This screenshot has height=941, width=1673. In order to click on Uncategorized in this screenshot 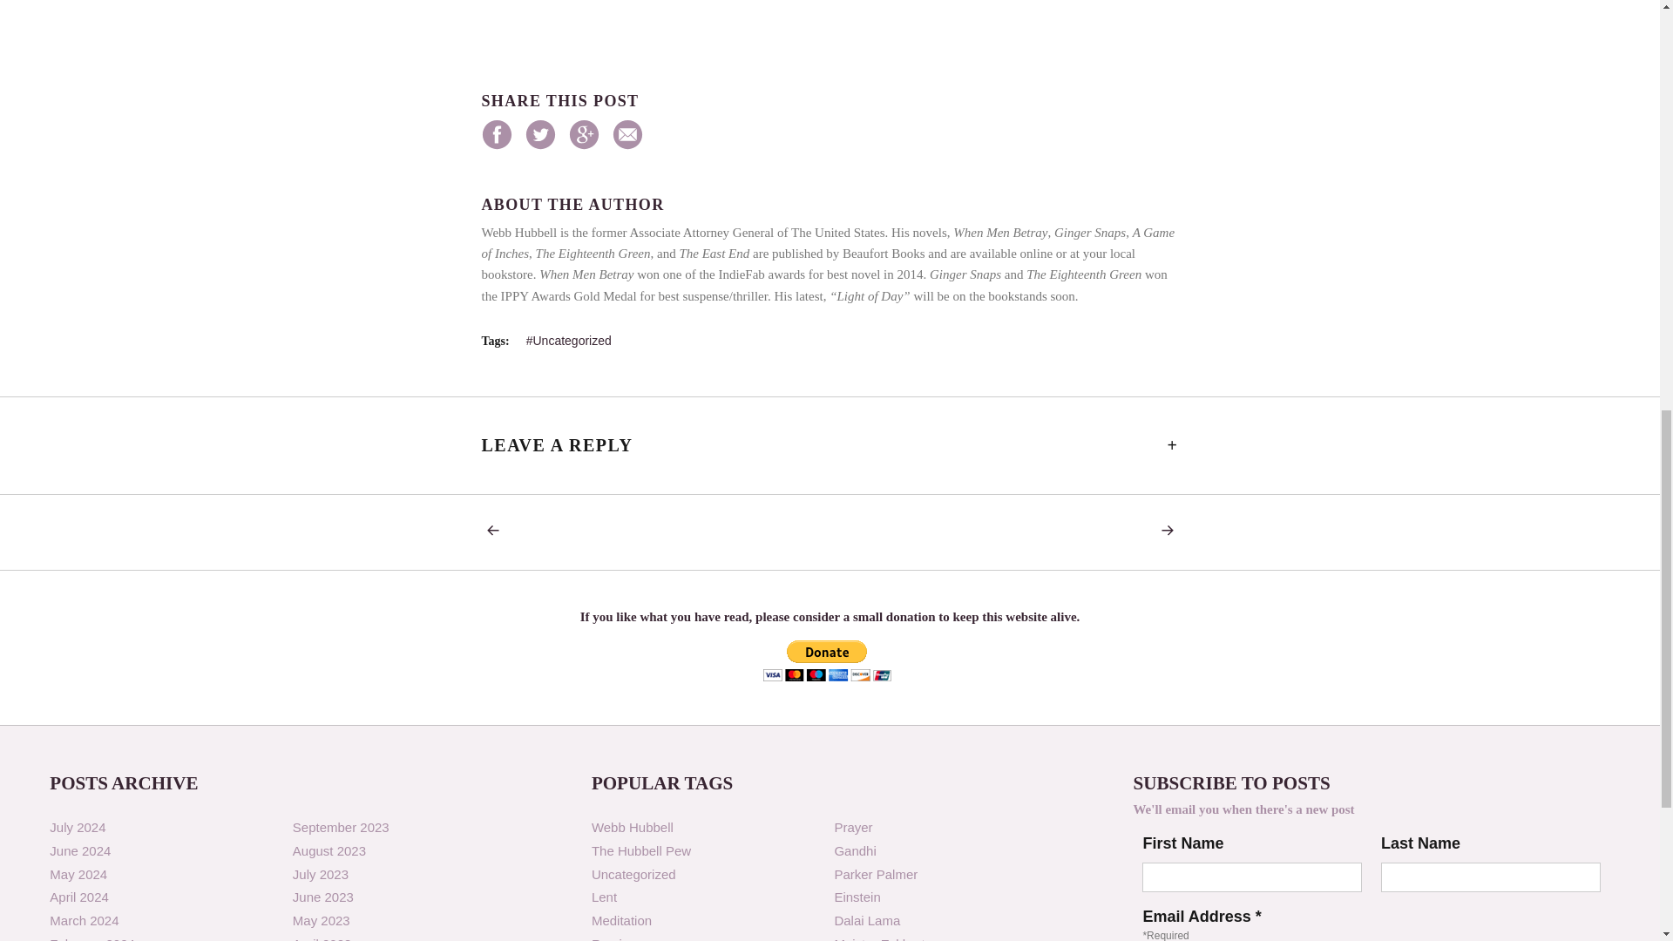, I will do `click(633, 873)`.